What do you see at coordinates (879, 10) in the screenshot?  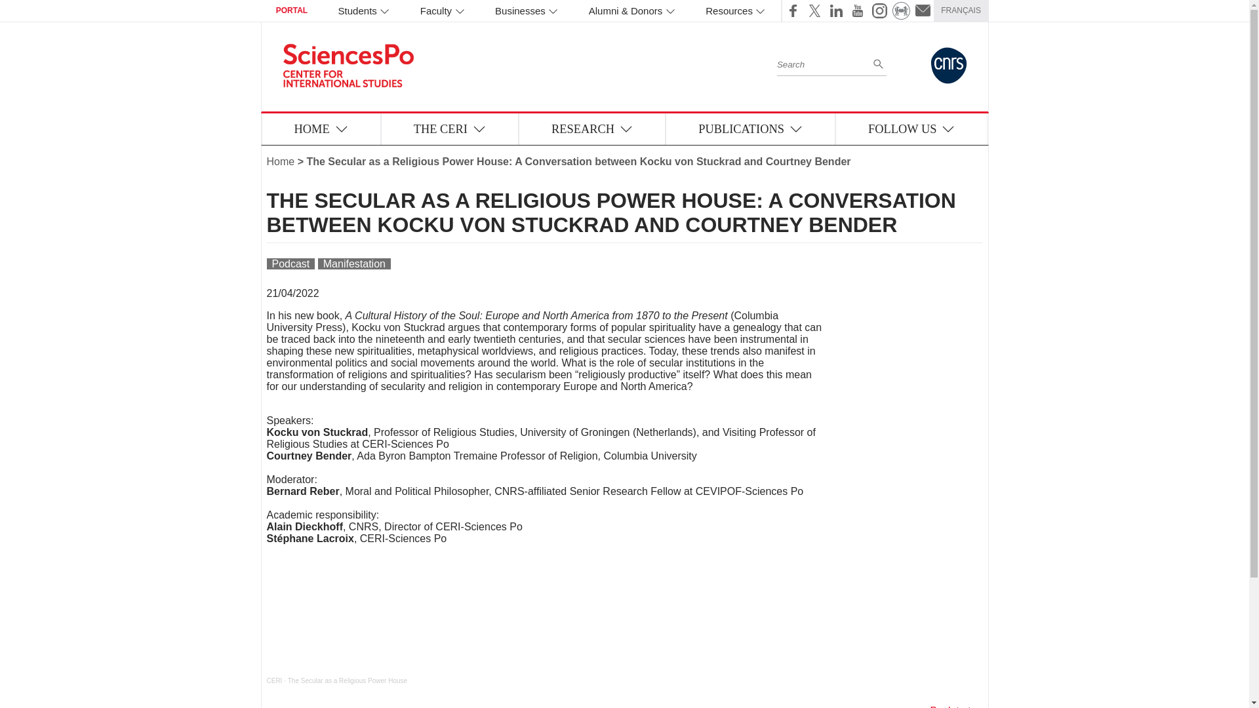 I see `Compte Instagram de Sciences Po` at bounding box center [879, 10].